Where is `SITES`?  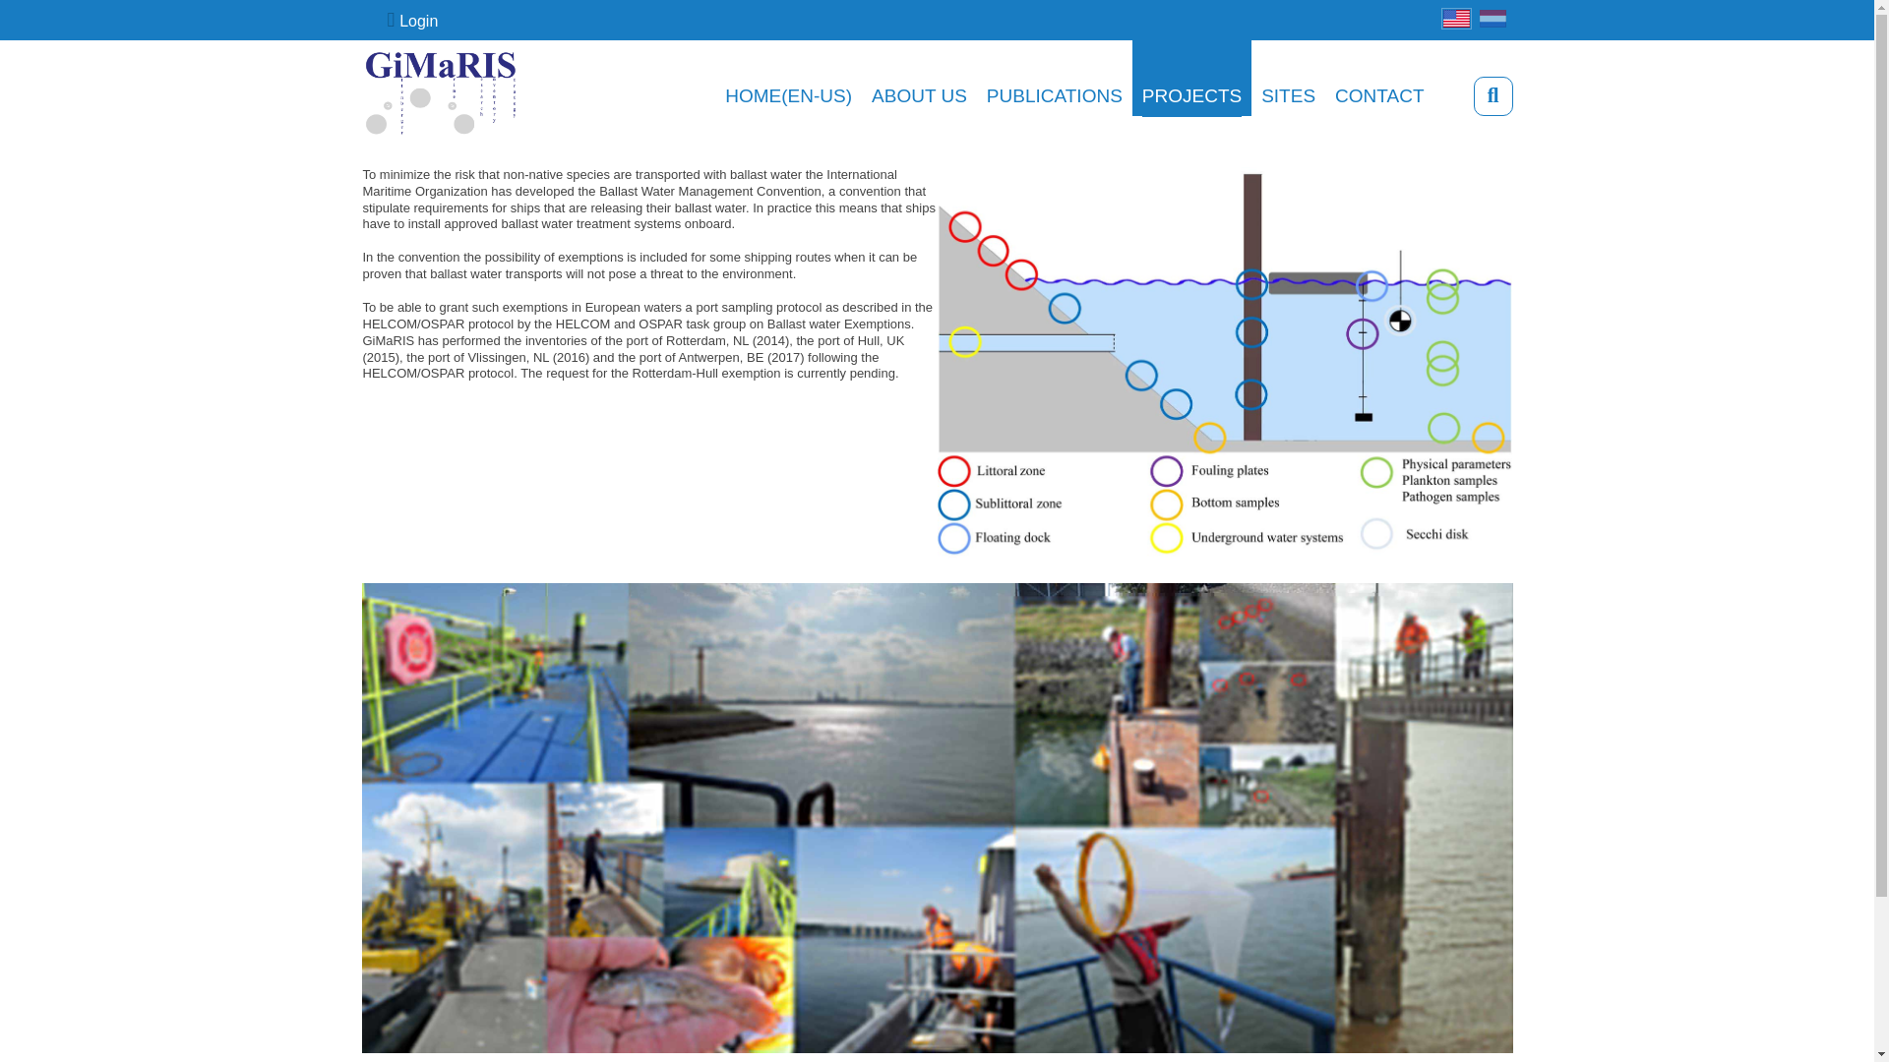
SITES is located at coordinates (1288, 94).